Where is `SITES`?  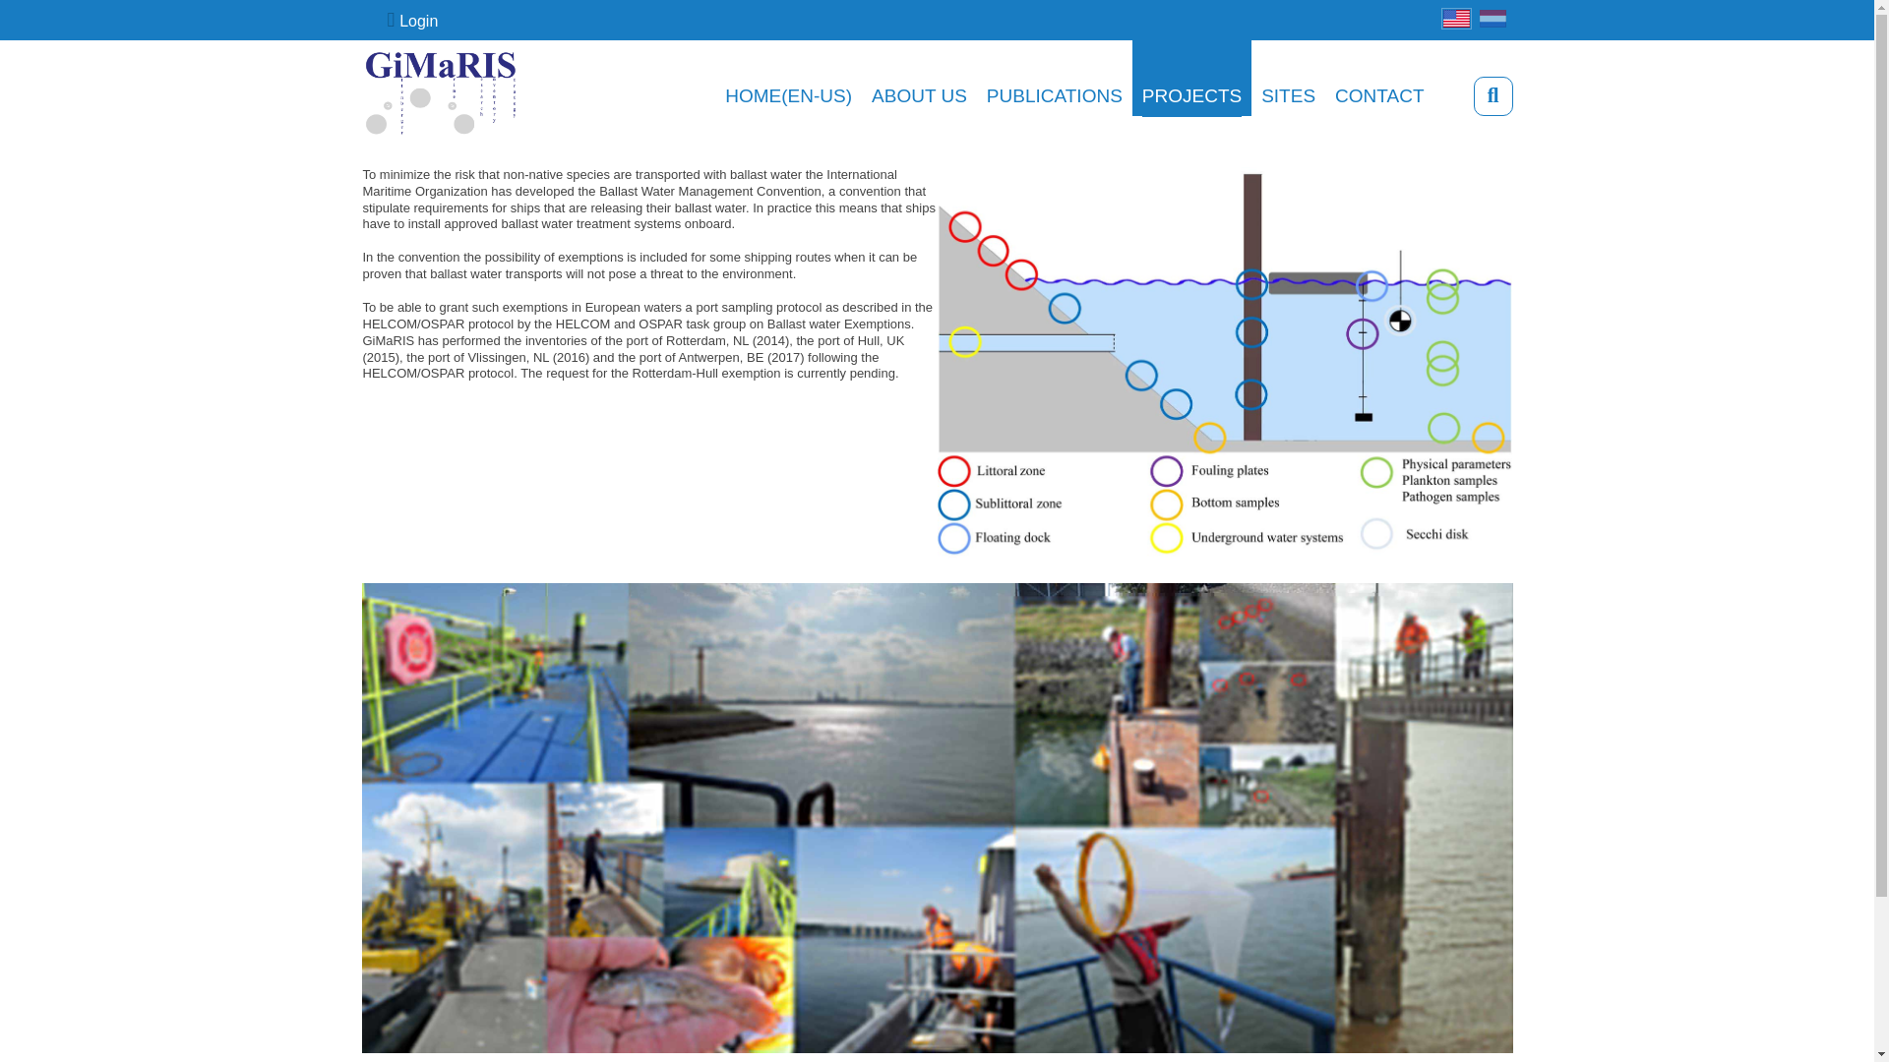
SITES is located at coordinates (1288, 94).